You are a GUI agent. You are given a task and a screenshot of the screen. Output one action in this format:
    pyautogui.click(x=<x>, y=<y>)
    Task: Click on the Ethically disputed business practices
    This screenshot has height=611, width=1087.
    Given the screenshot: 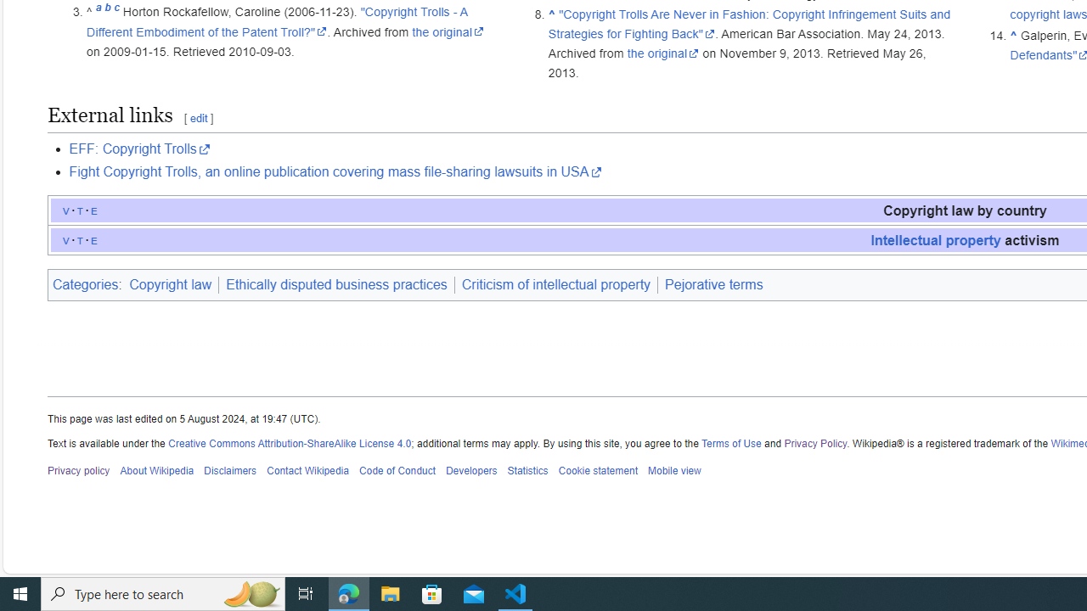 What is the action you would take?
    pyautogui.click(x=336, y=284)
    